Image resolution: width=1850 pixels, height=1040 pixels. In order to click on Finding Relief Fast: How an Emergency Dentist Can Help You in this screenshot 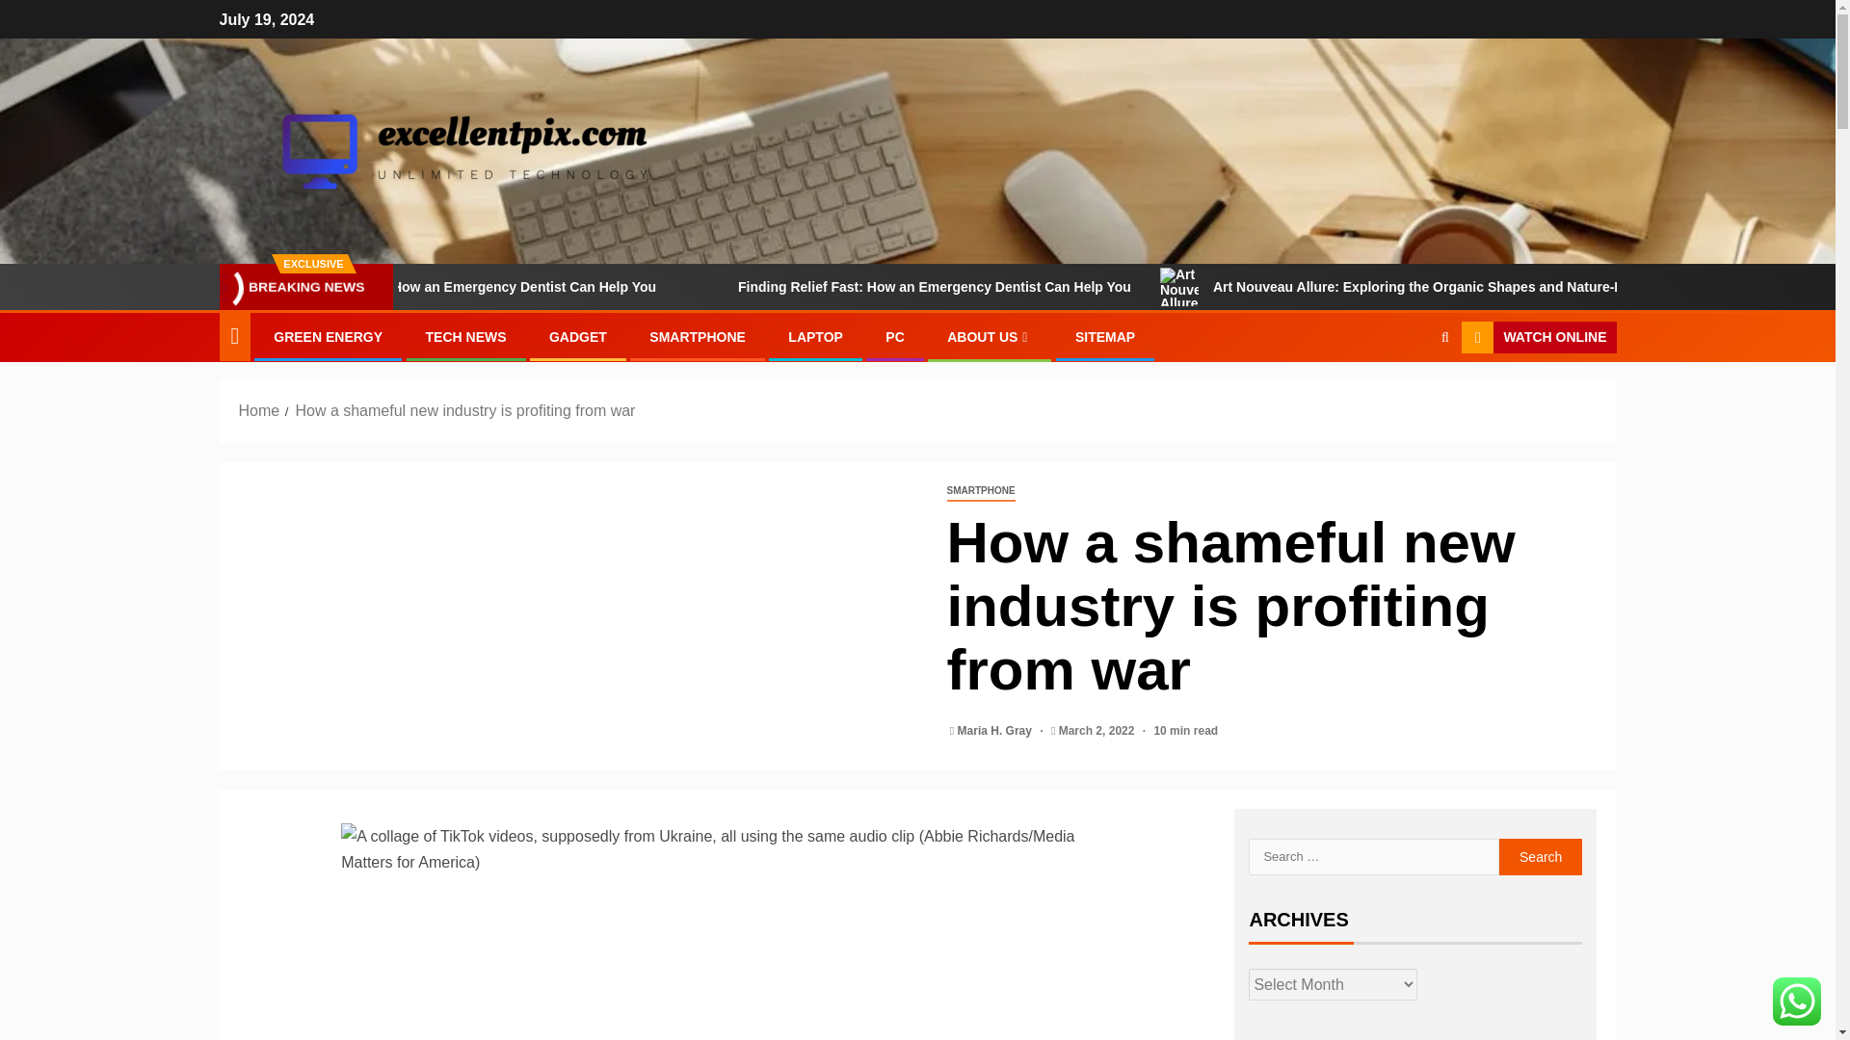, I will do `click(1102, 286)`.